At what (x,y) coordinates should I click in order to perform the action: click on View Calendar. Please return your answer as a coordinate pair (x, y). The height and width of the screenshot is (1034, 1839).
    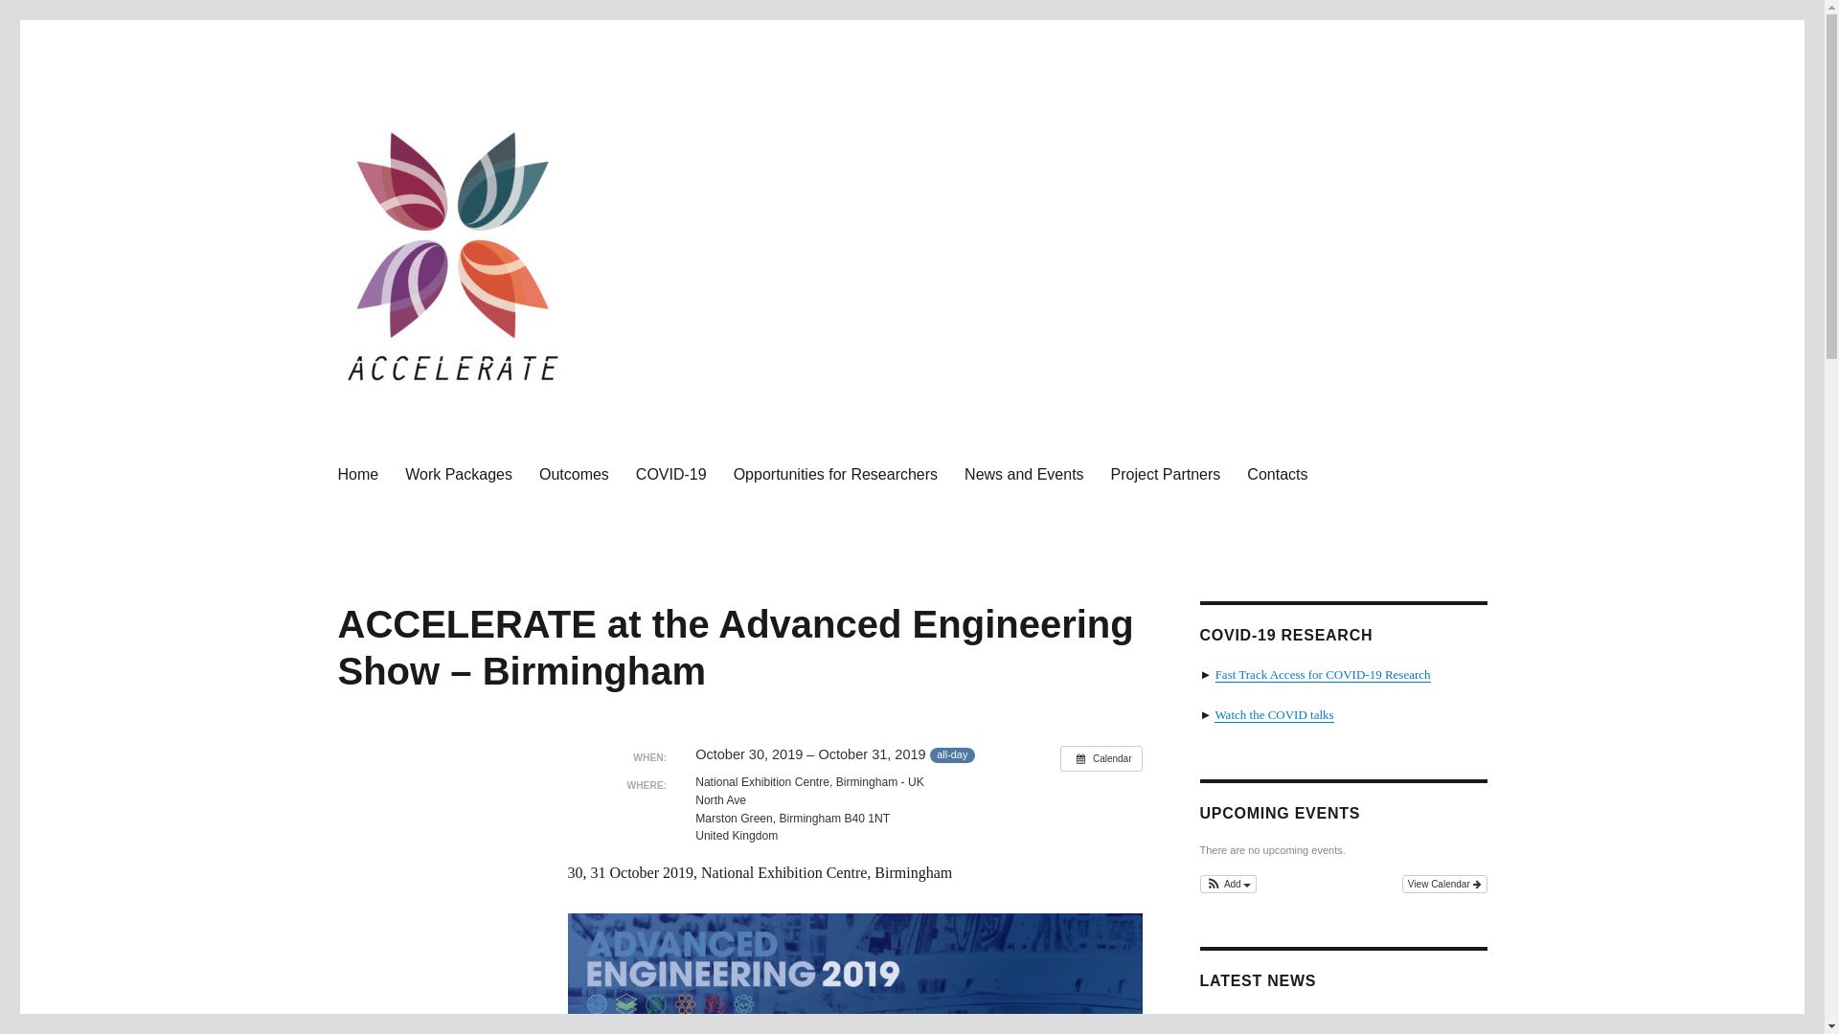
    Looking at the image, I should click on (1444, 884).